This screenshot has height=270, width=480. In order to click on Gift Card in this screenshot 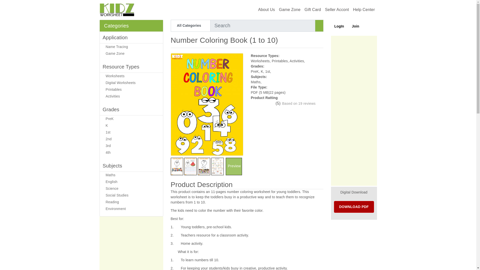, I will do `click(312, 9)`.